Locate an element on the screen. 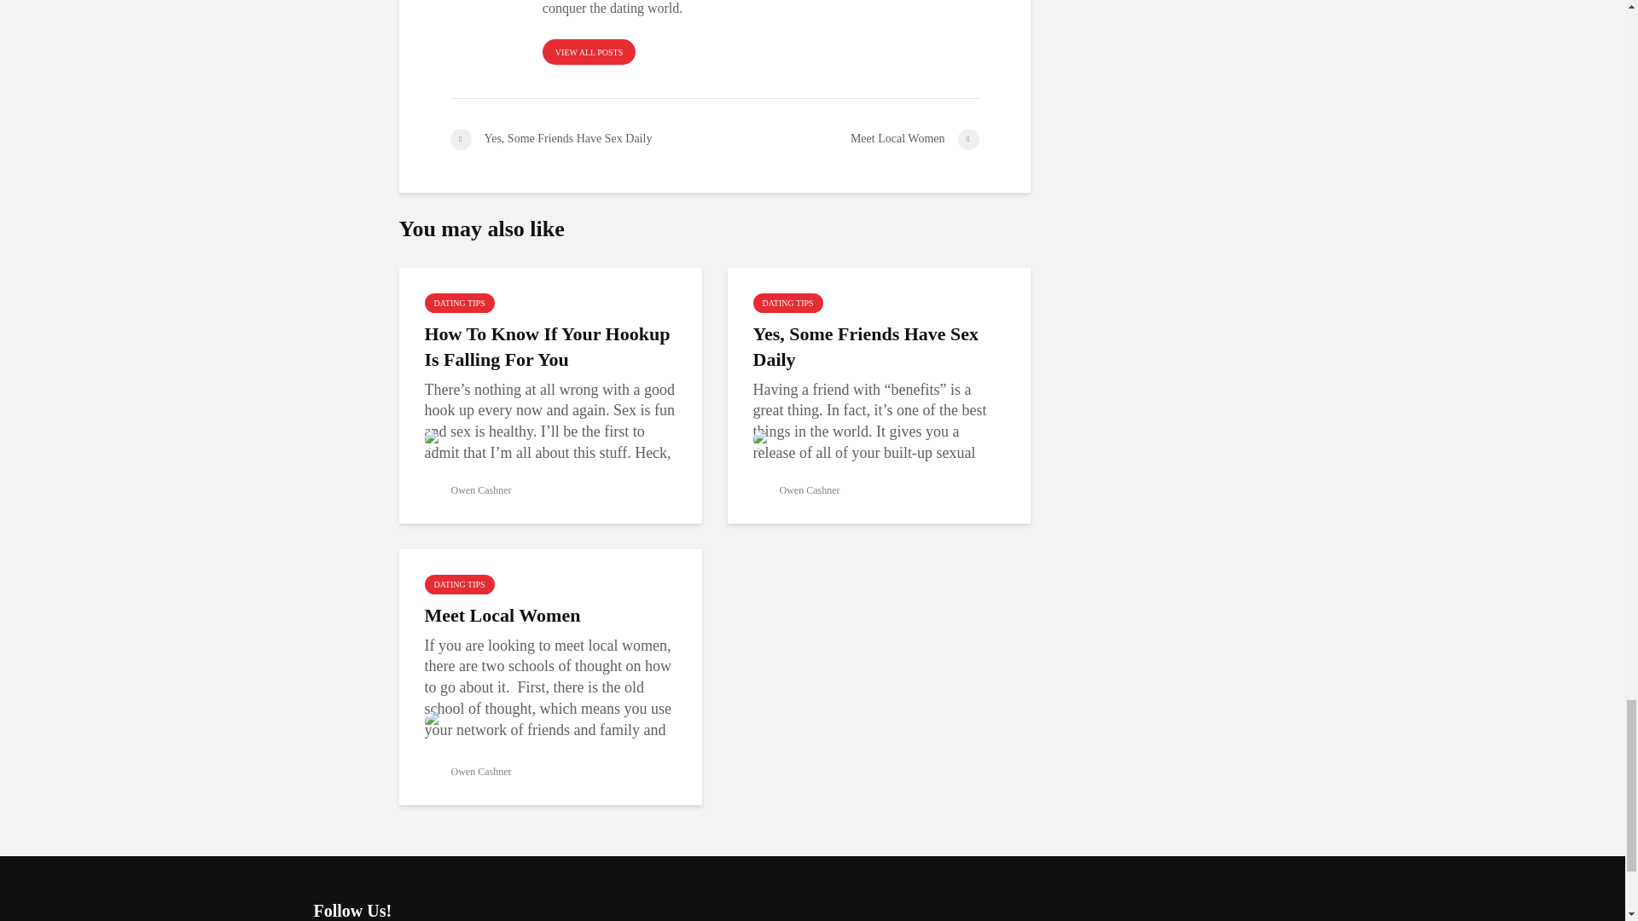  DATING TIPS is located at coordinates (459, 583).